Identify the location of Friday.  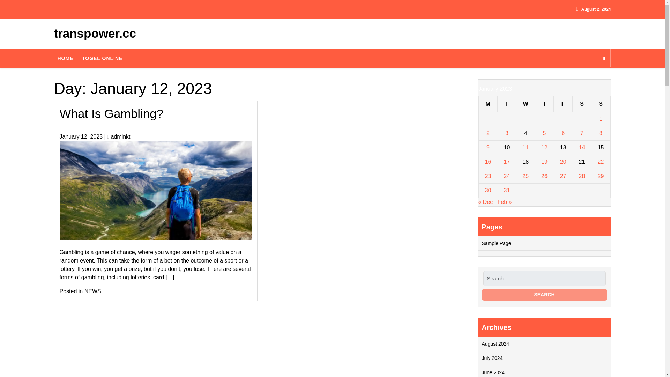
(563, 104).